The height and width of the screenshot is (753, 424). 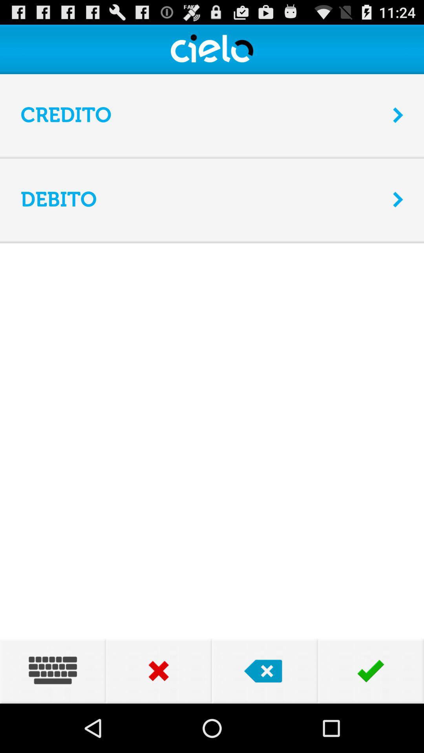 What do you see at coordinates (398, 199) in the screenshot?
I see `select item next to the debito` at bounding box center [398, 199].